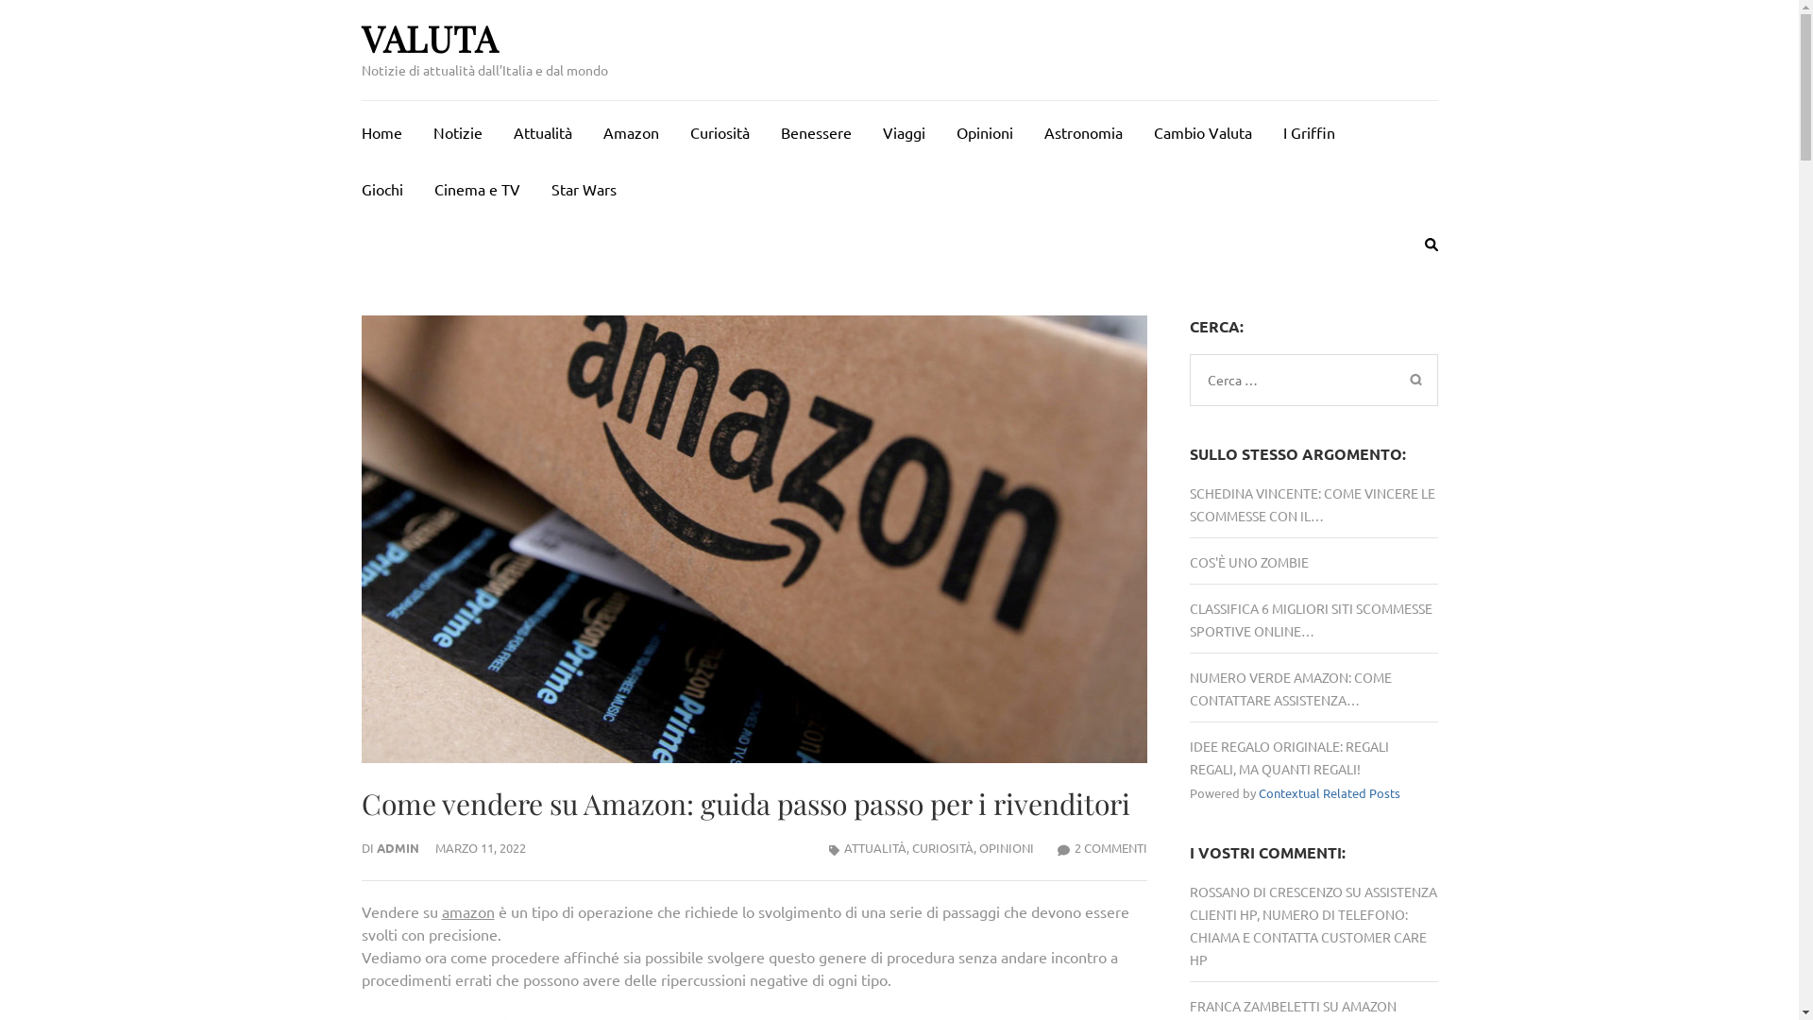 Image resolution: width=1813 pixels, height=1020 pixels. I want to click on Passa al contenuto (premi invio), so click(0, 0).